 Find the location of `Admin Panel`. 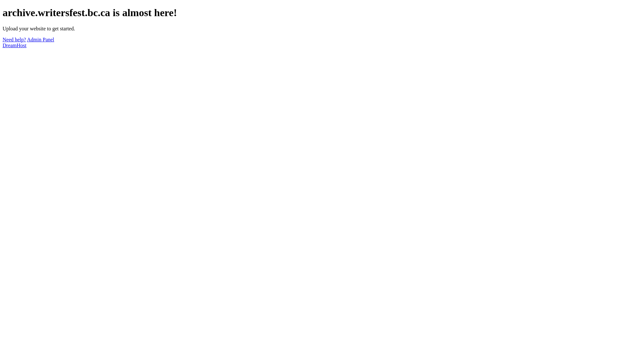

Admin Panel is located at coordinates (41, 39).